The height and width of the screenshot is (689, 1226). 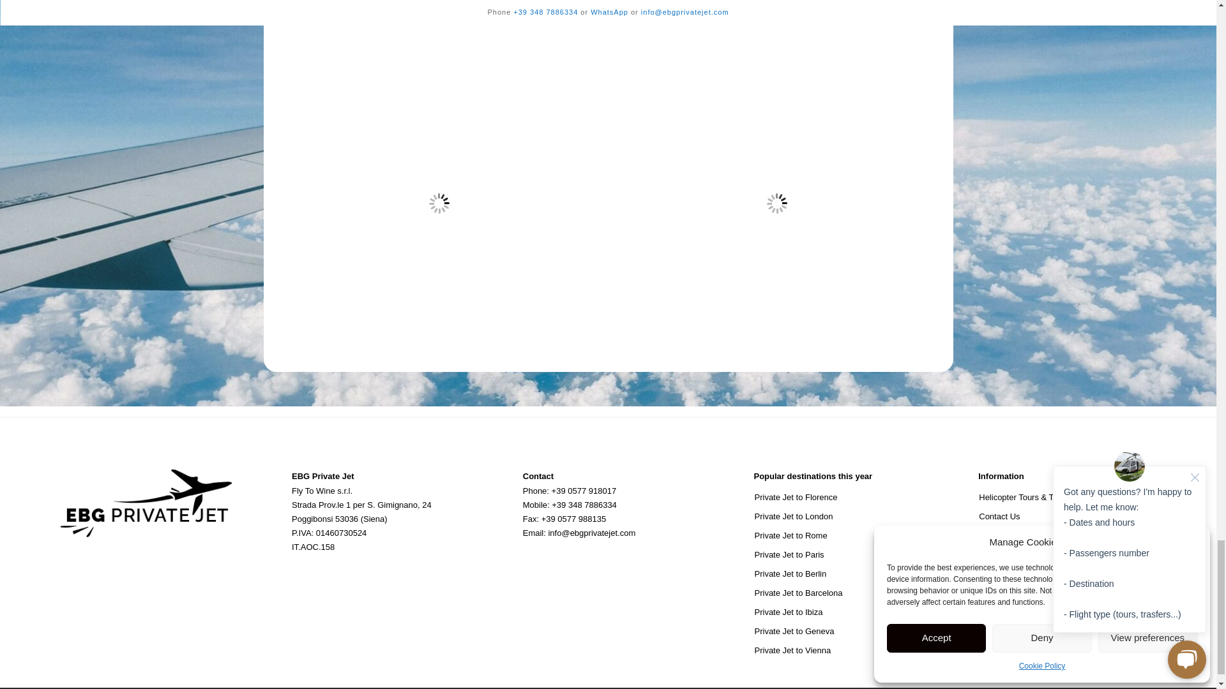 I want to click on ryrt, so click(x=776, y=204).